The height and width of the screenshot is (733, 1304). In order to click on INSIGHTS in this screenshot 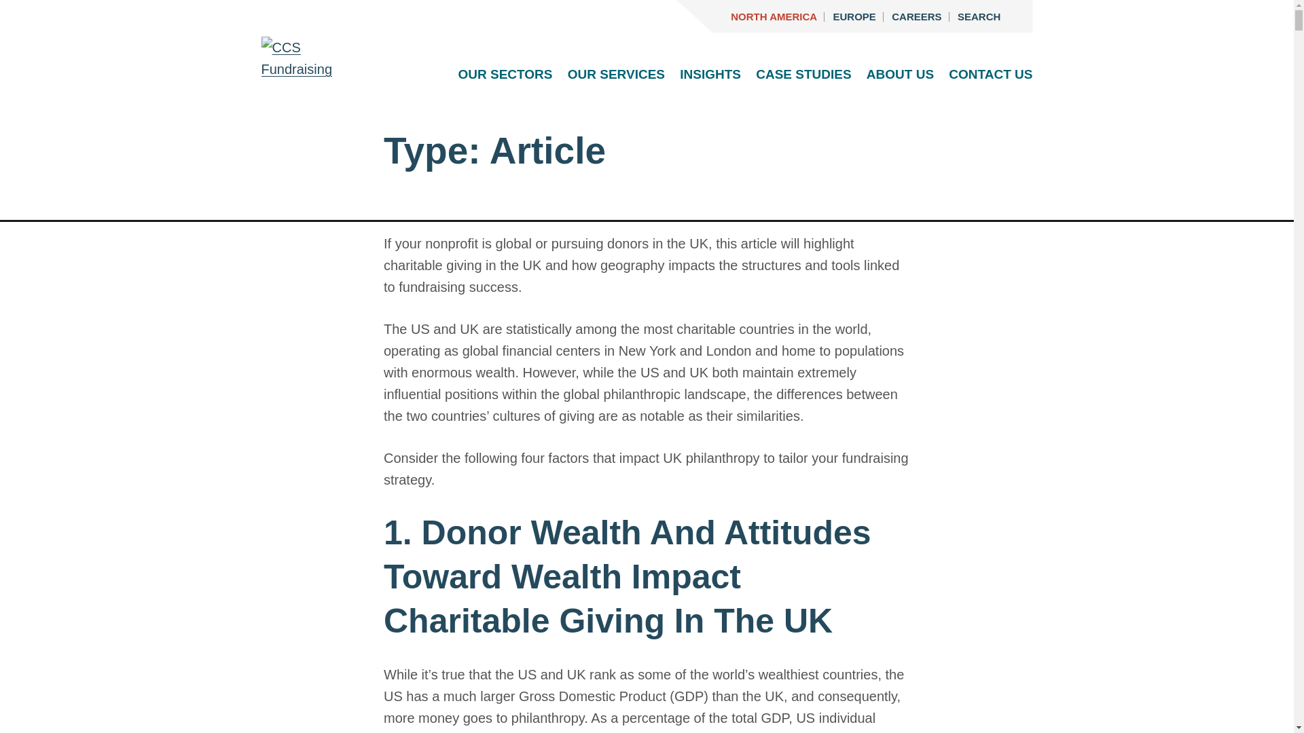, I will do `click(710, 75)`.